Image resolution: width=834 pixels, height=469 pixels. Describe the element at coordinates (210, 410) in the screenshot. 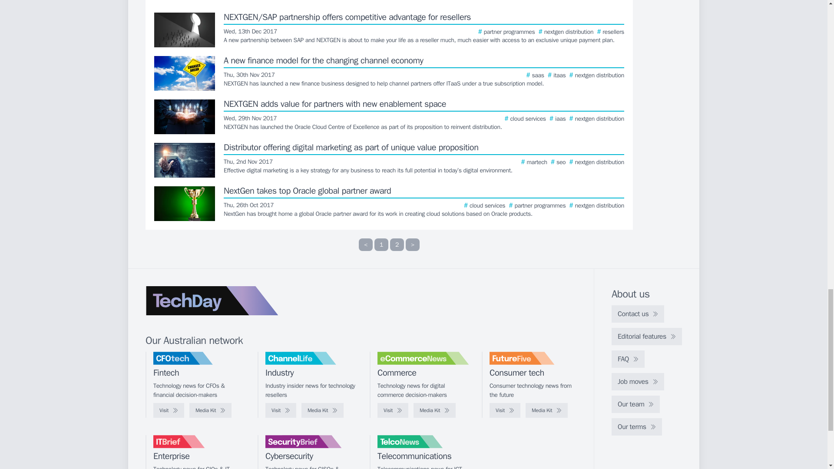

I see `Media Kit` at that location.